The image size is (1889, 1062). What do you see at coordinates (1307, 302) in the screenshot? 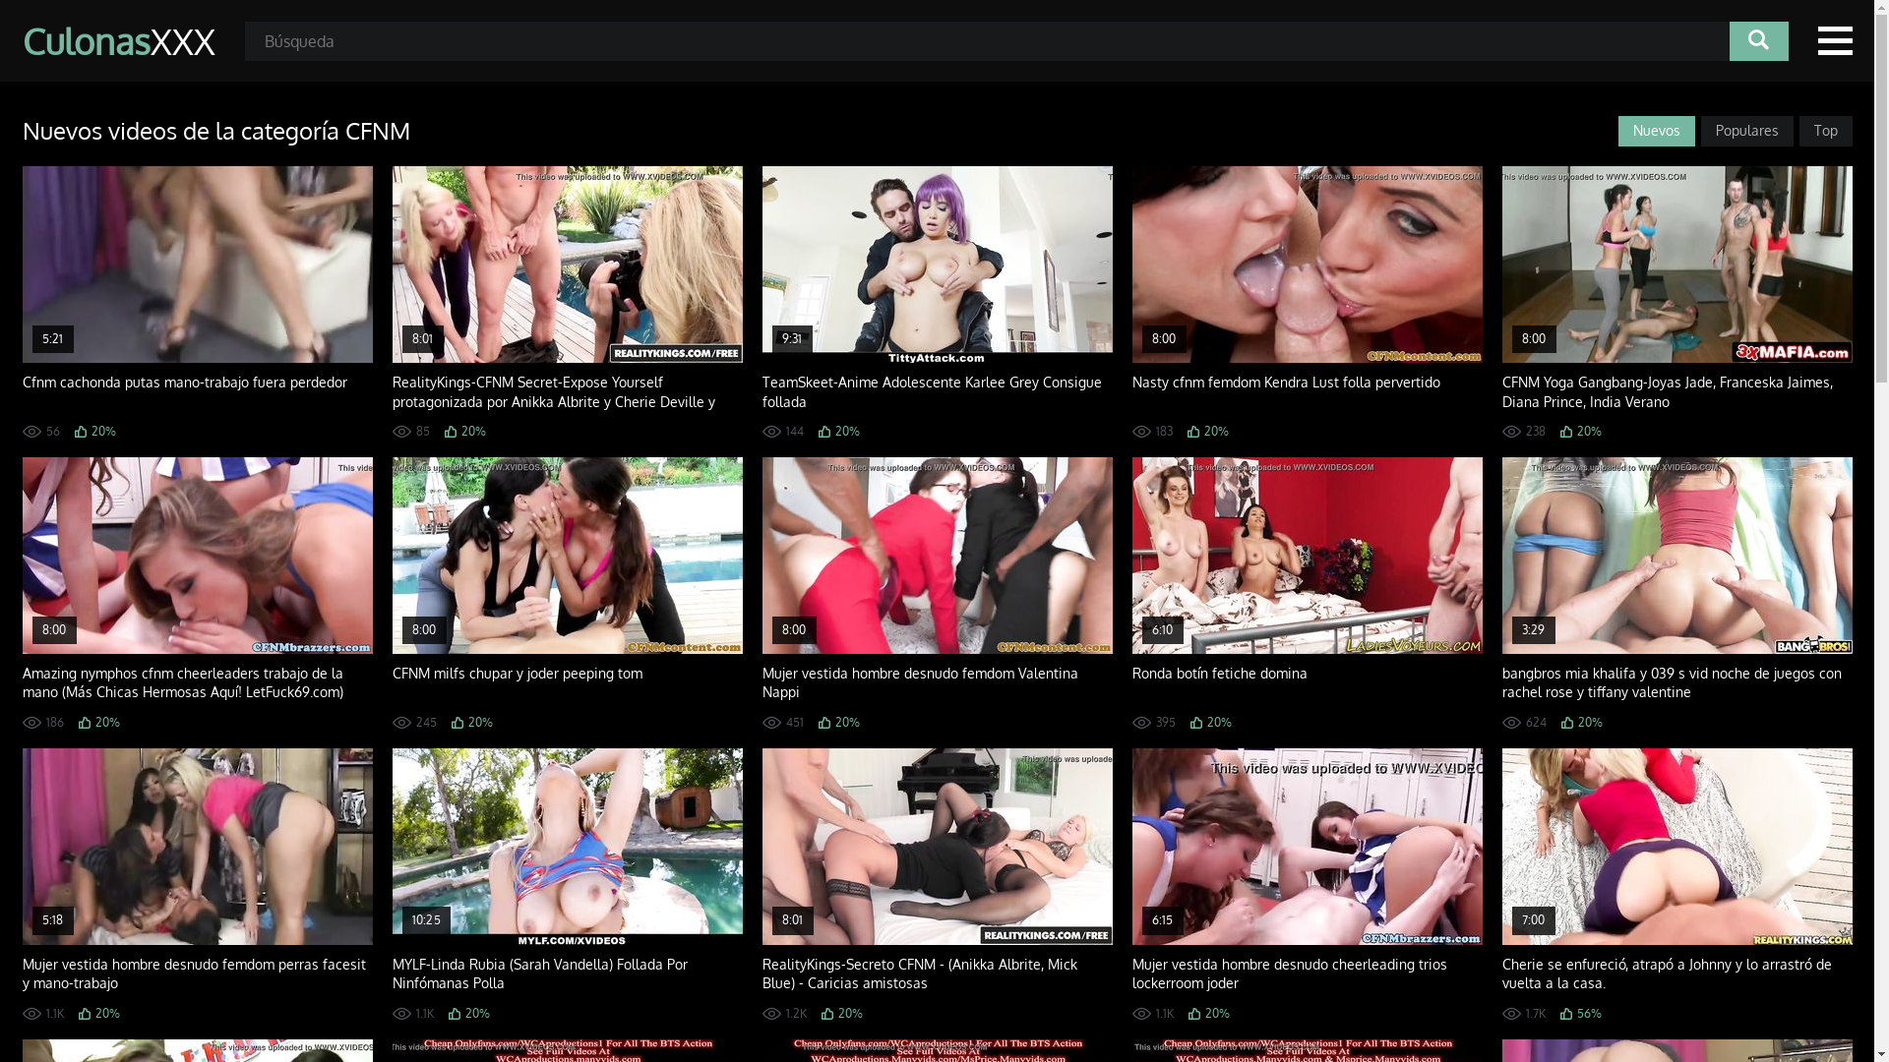
I see `8:00
Nasty cfnm femdom Kendra Lust folla pervertido
183
20%` at bounding box center [1307, 302].